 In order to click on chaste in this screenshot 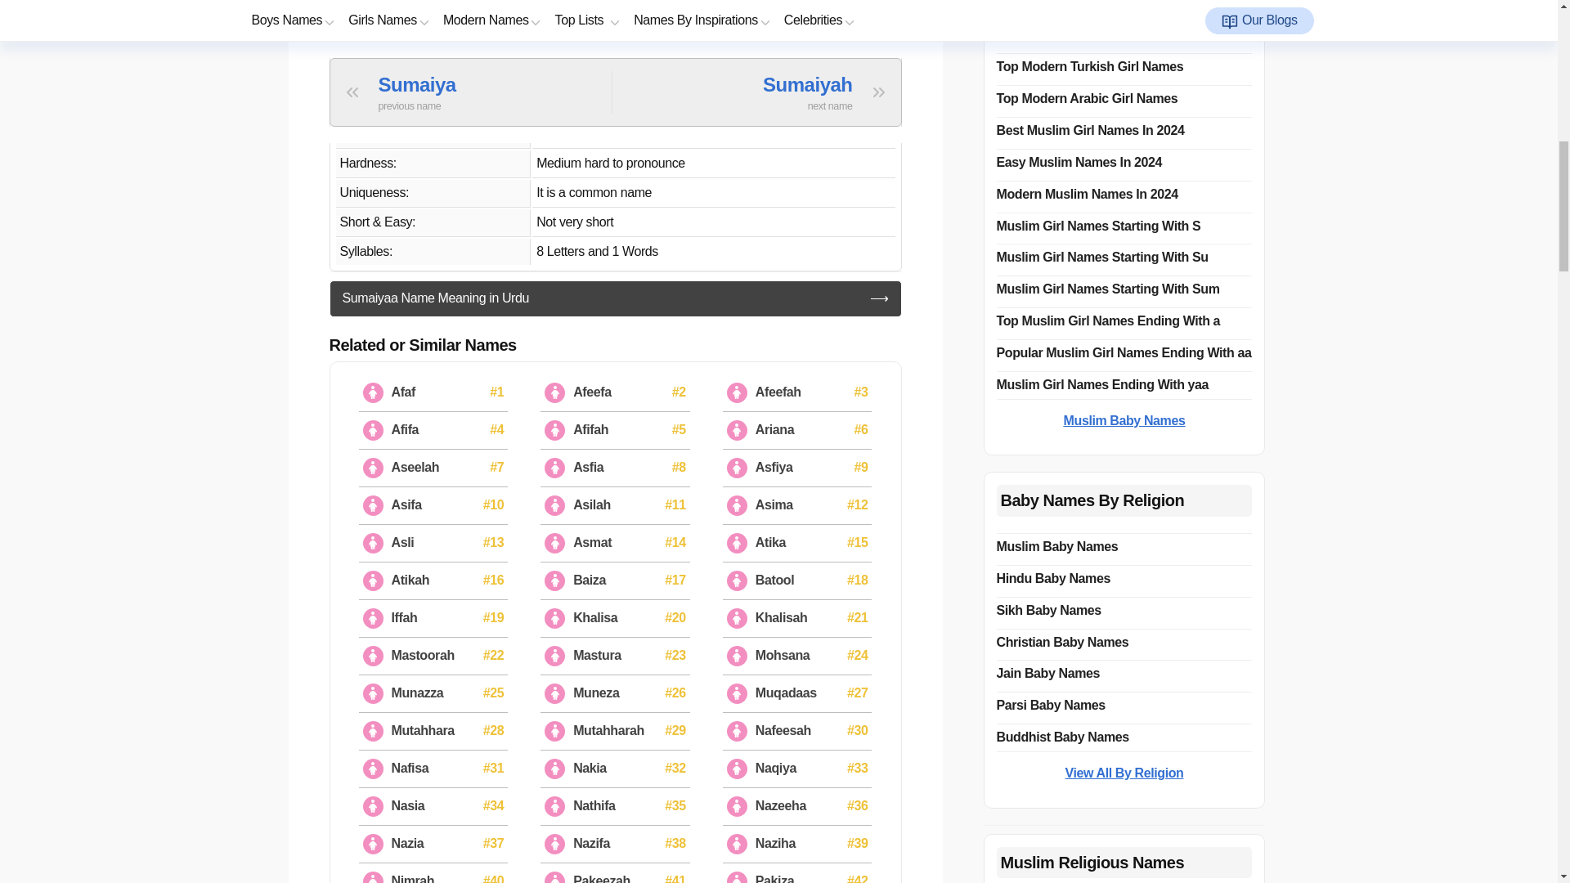, I will do `click(589, 16)`.